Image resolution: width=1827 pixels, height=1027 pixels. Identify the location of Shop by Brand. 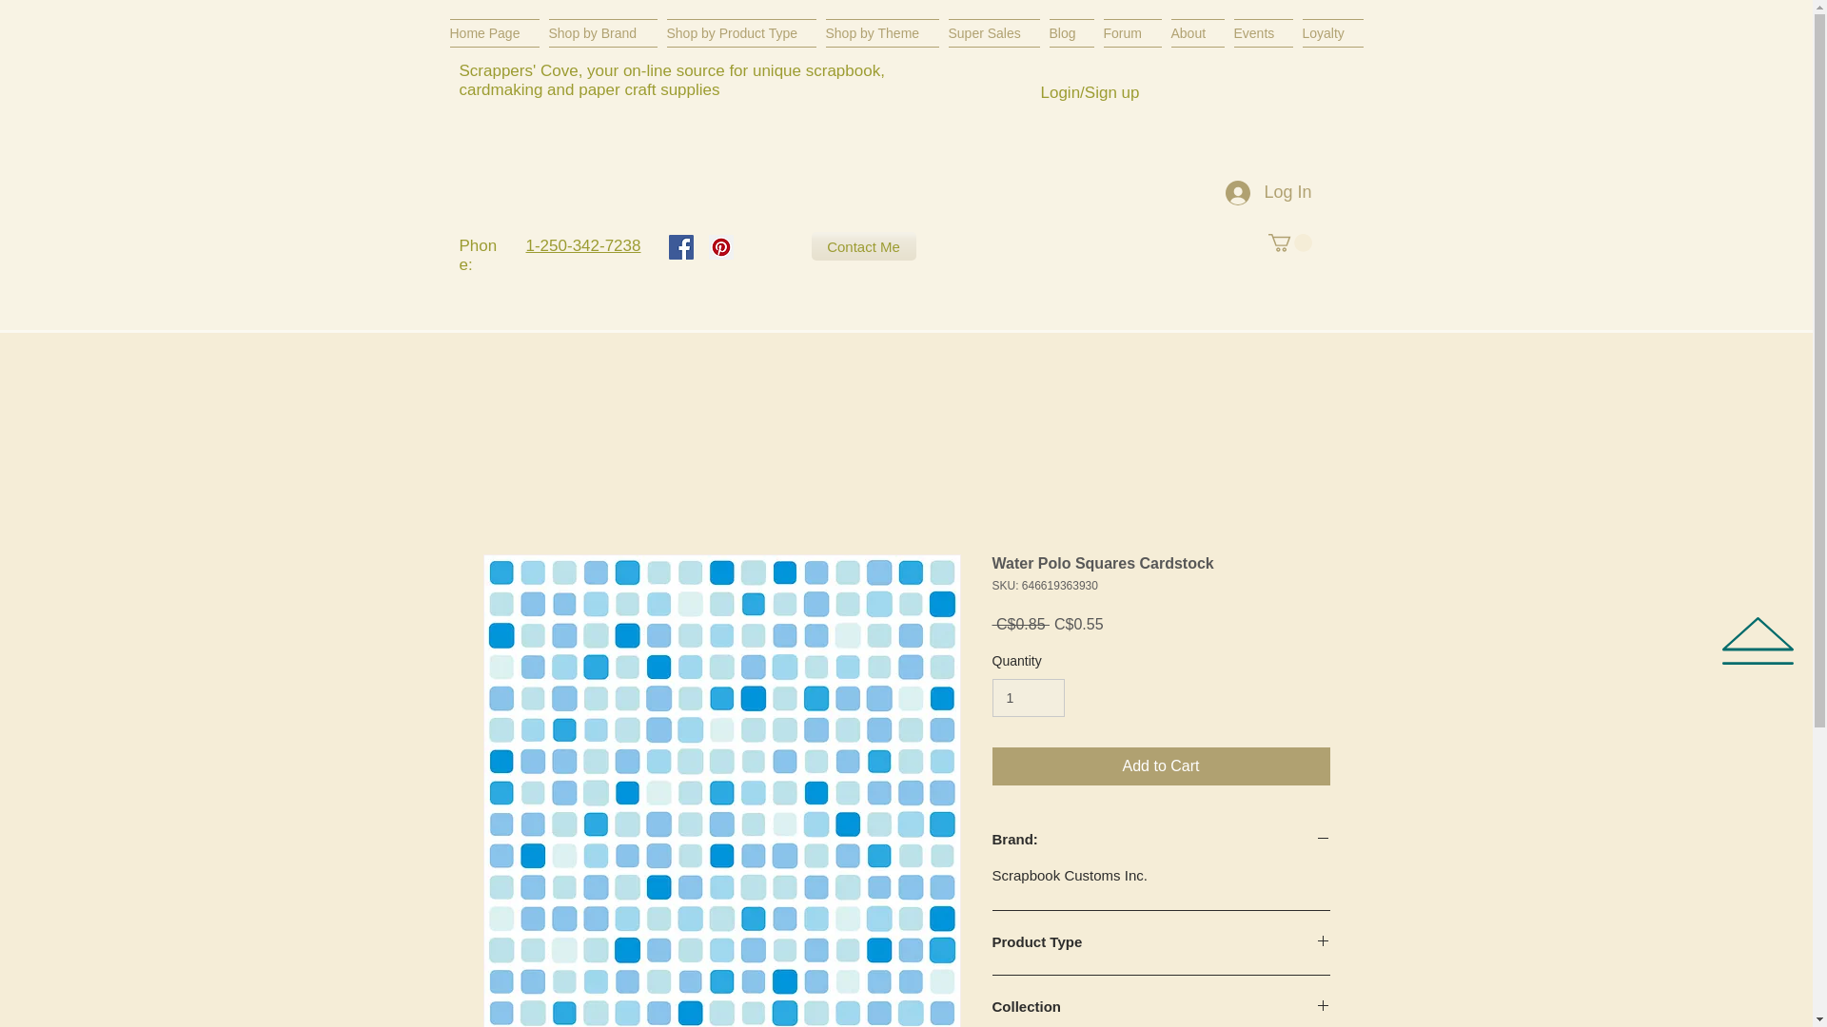
(603, 32).